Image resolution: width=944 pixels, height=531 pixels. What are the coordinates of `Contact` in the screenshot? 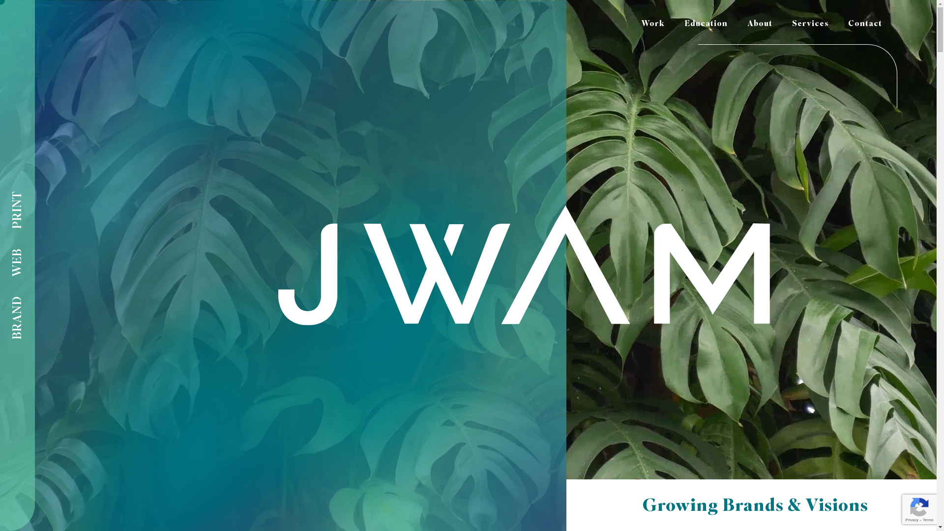 It's located at (865, 21).